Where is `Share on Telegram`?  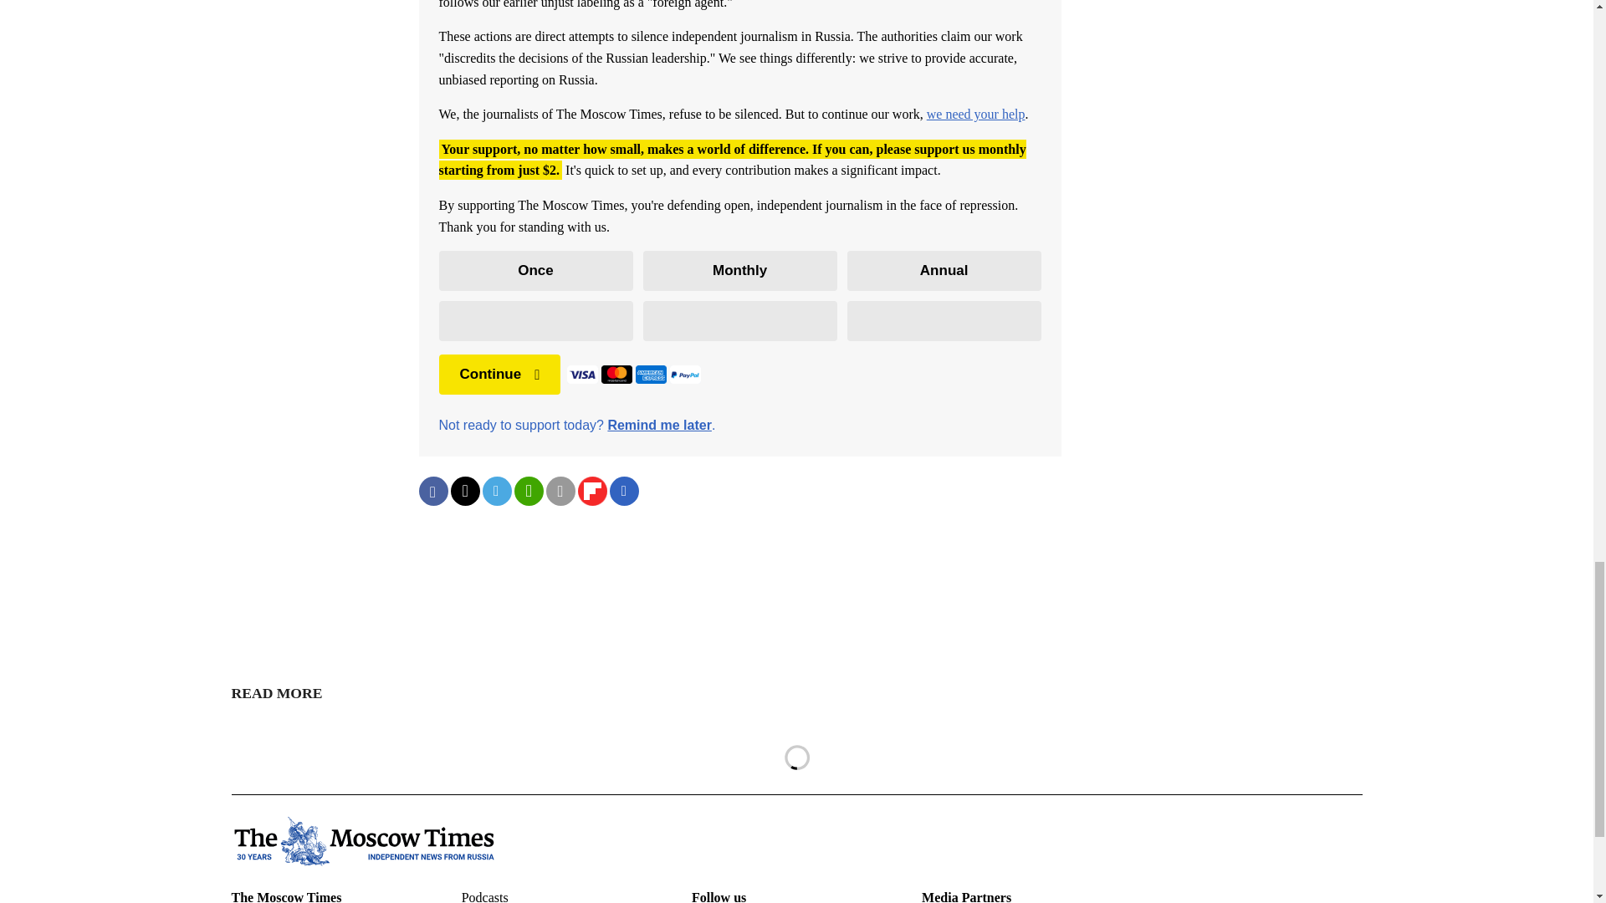
Share on Telegram is located at coordinates (496, 491).